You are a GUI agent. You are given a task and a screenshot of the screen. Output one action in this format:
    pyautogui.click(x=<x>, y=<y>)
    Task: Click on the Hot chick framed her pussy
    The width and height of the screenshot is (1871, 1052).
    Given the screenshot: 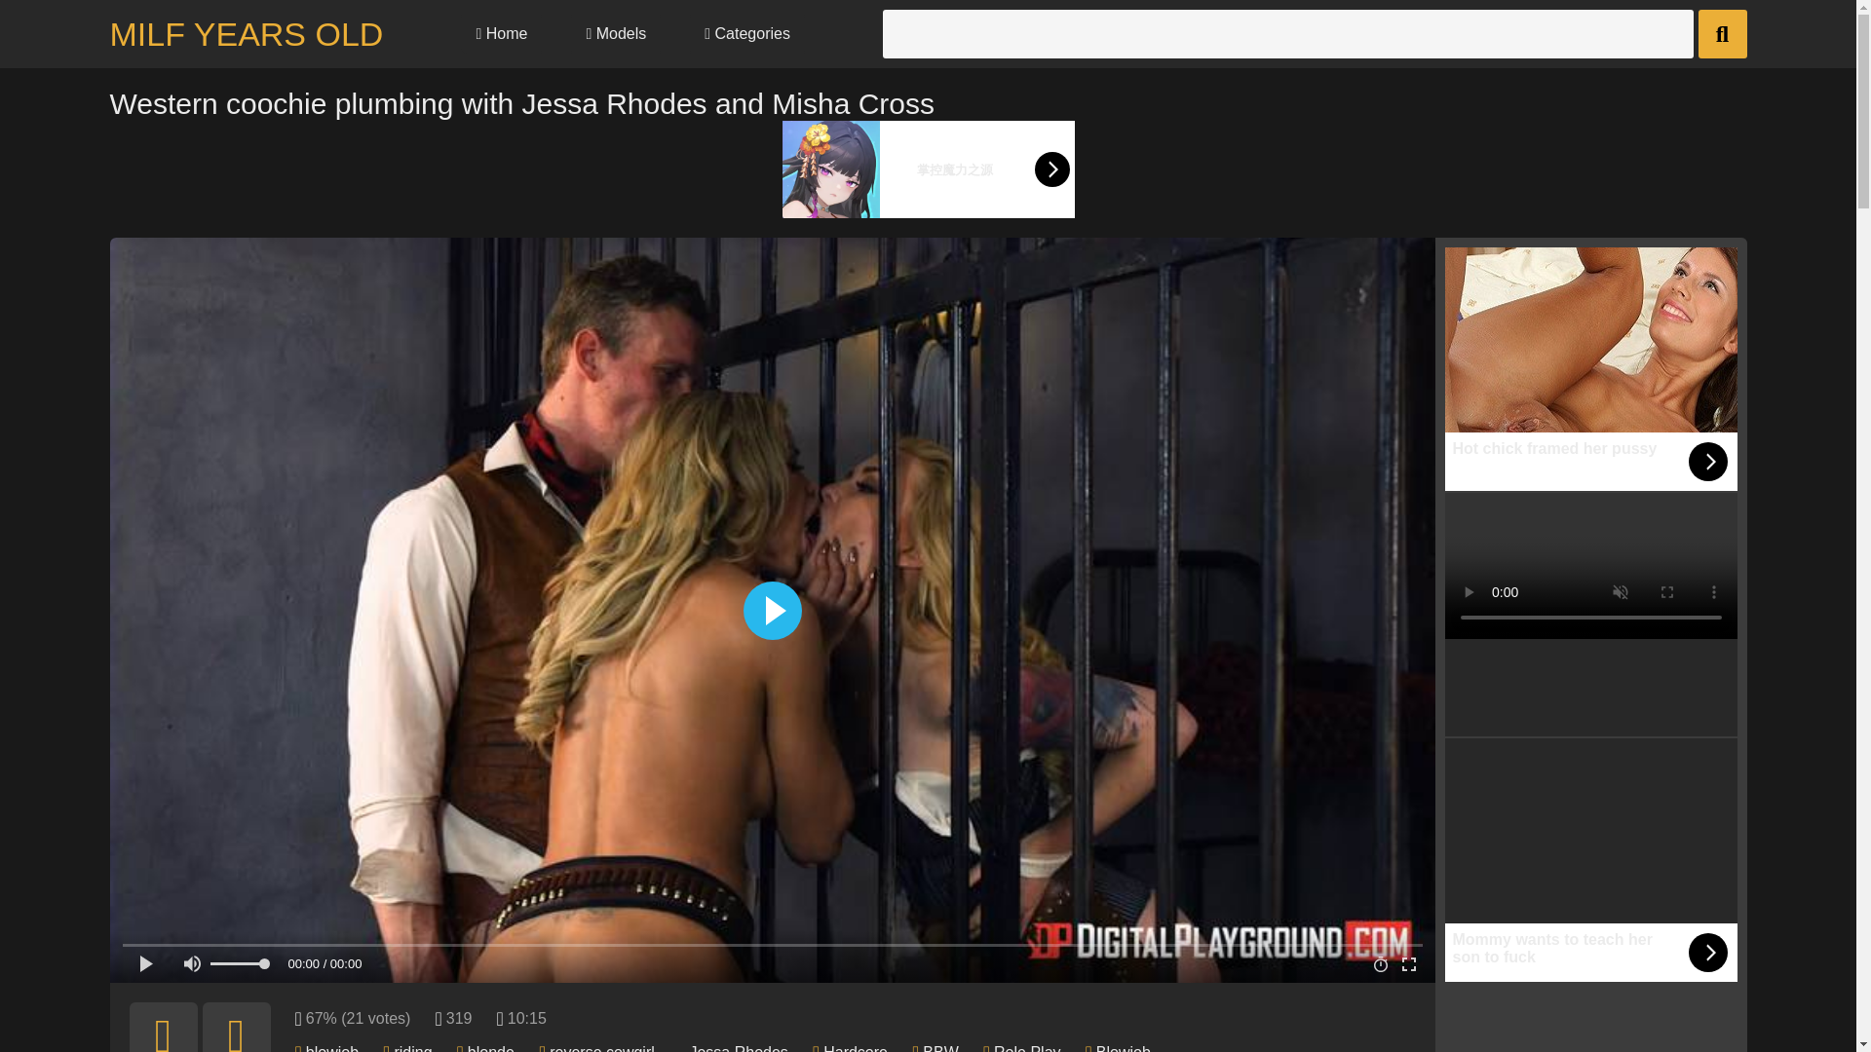 What is the action you would take?
    pyautogui.click(x=1590, y=368)
    